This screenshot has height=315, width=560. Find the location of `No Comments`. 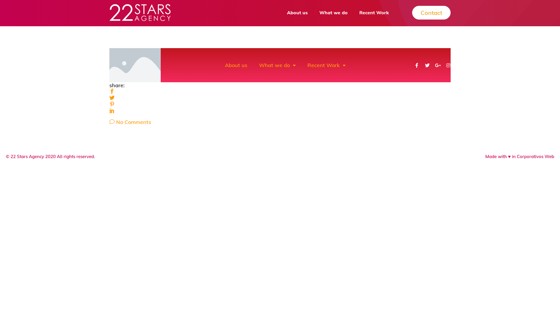

No Comments is located at coordinates (130, 122).